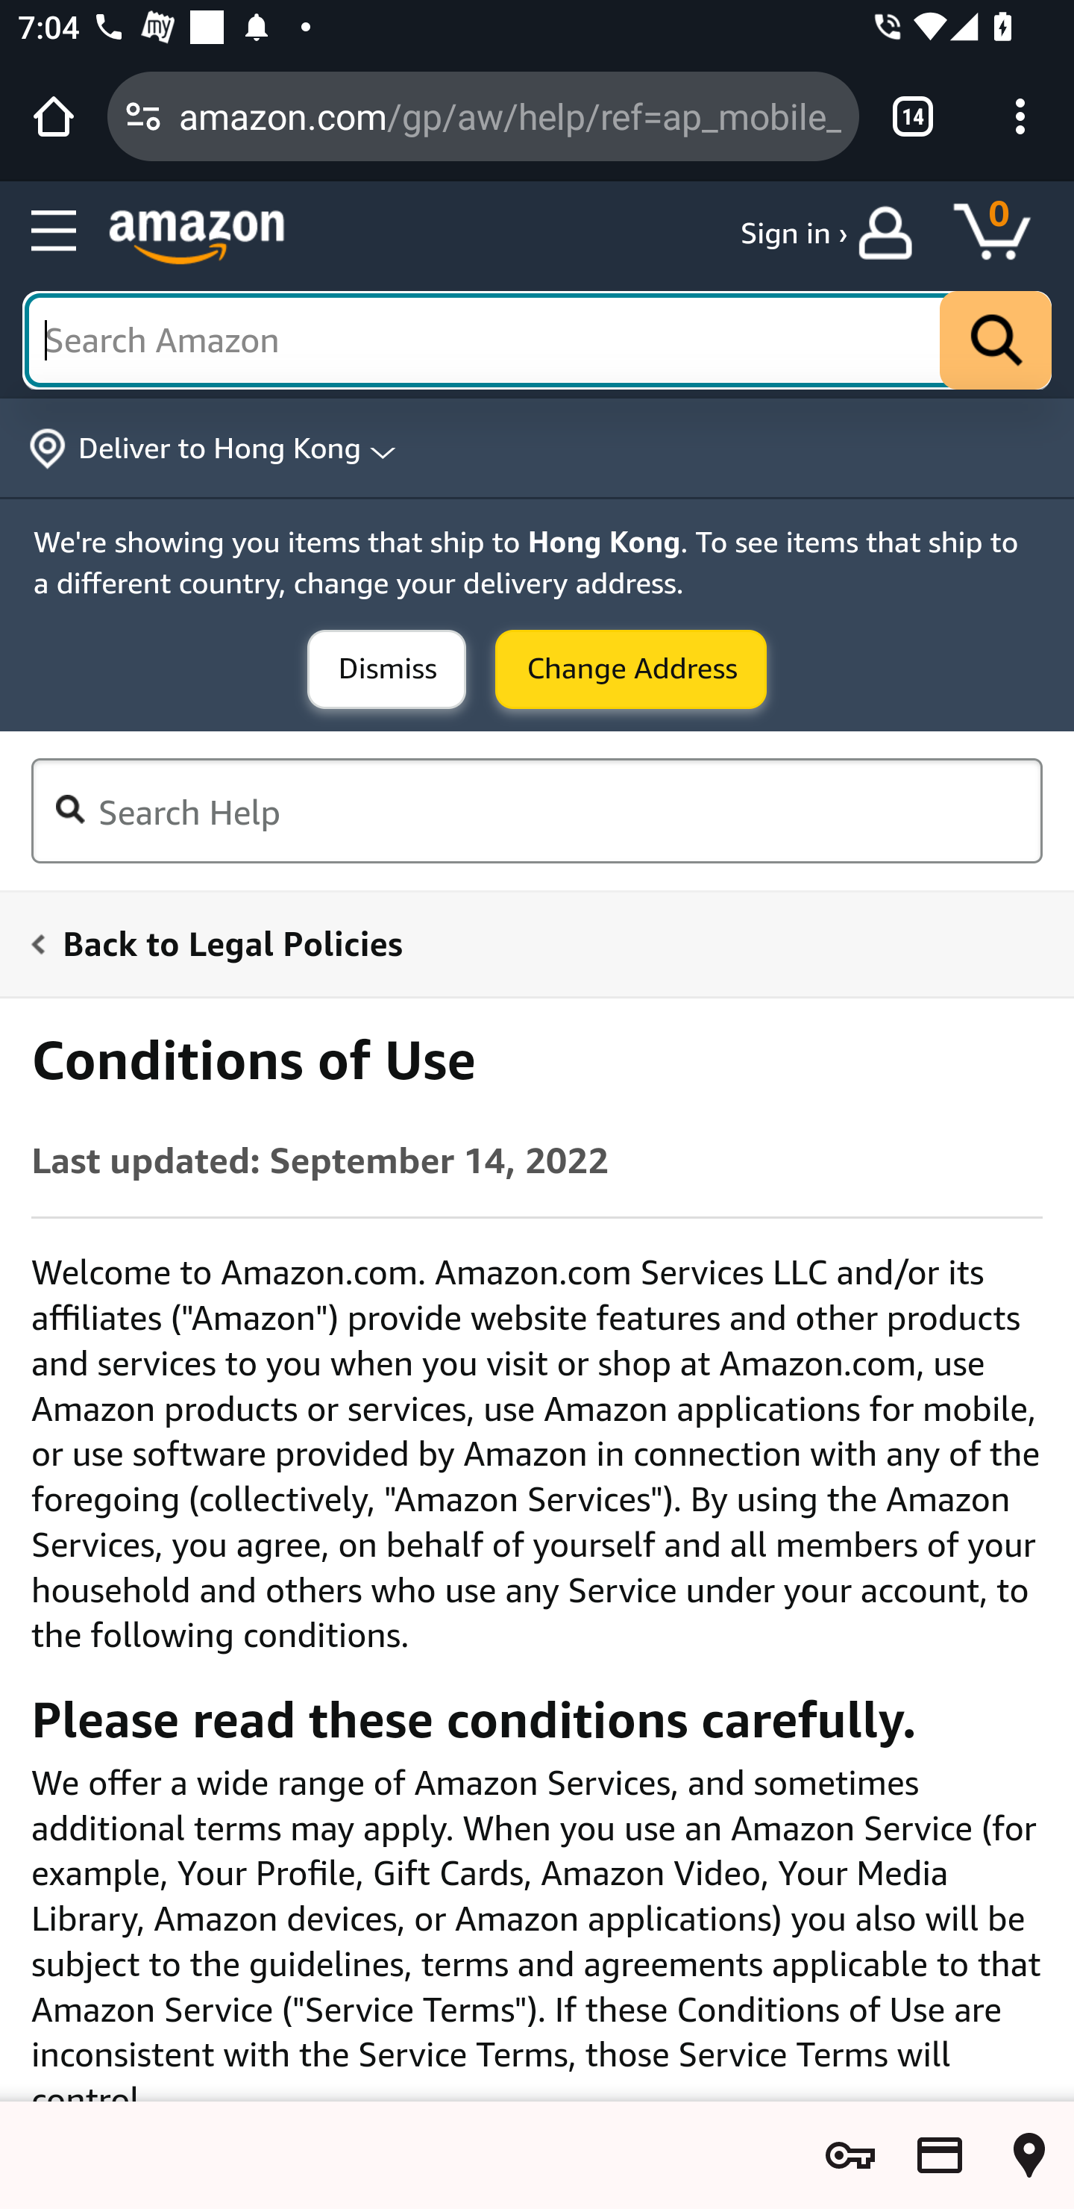 The image size is (1074, 2209). I want to click on Cart 0, so click(1005, 233).